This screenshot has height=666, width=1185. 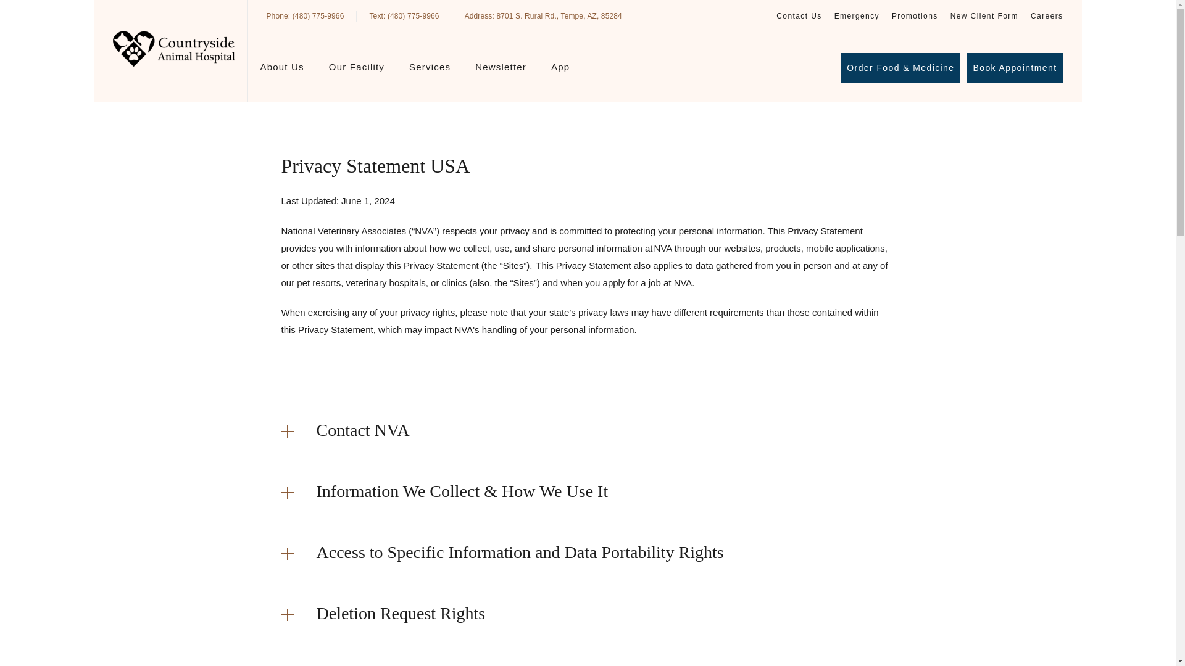 I want to click on Book Appointment, so click(x=1015, y=68).